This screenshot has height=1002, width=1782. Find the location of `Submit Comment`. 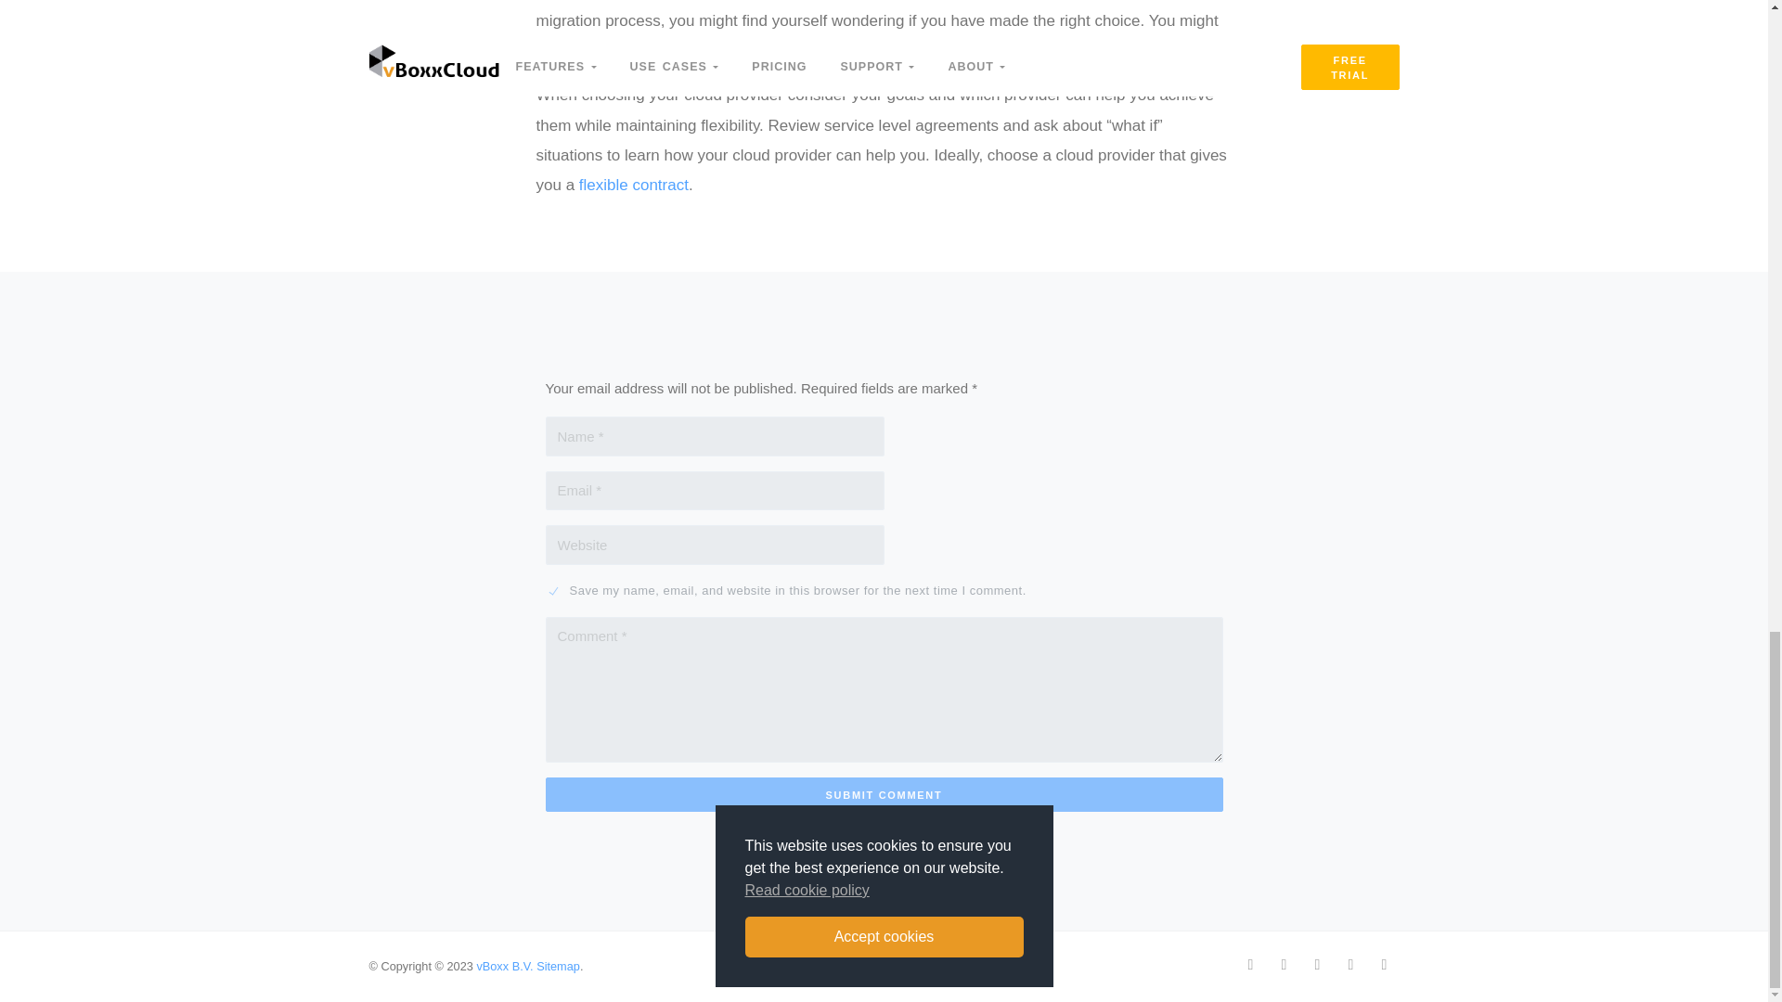

Submit Comment is located at coordinates (884, 794).